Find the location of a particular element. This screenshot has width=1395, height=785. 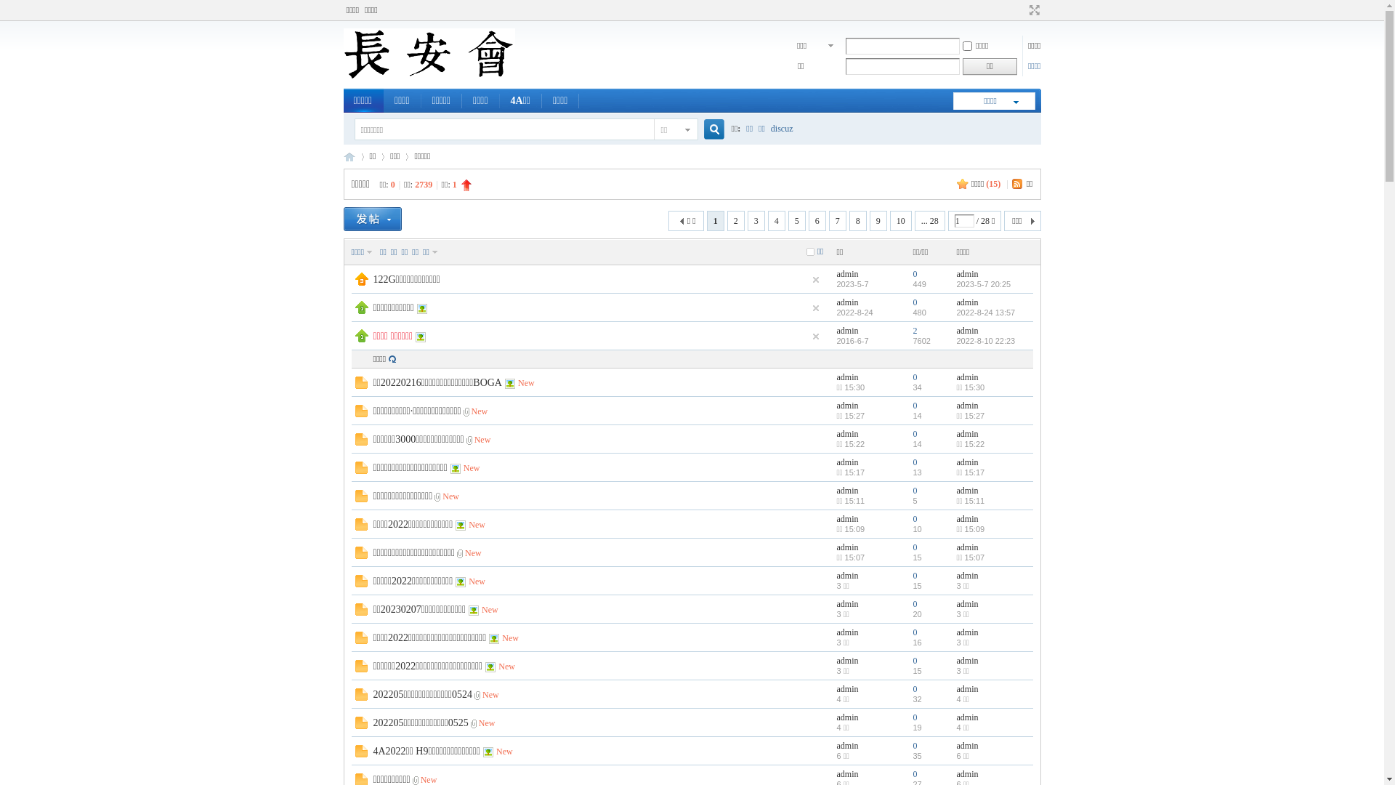

2022-8-24 13:57 is located at coordinates (985, 313).